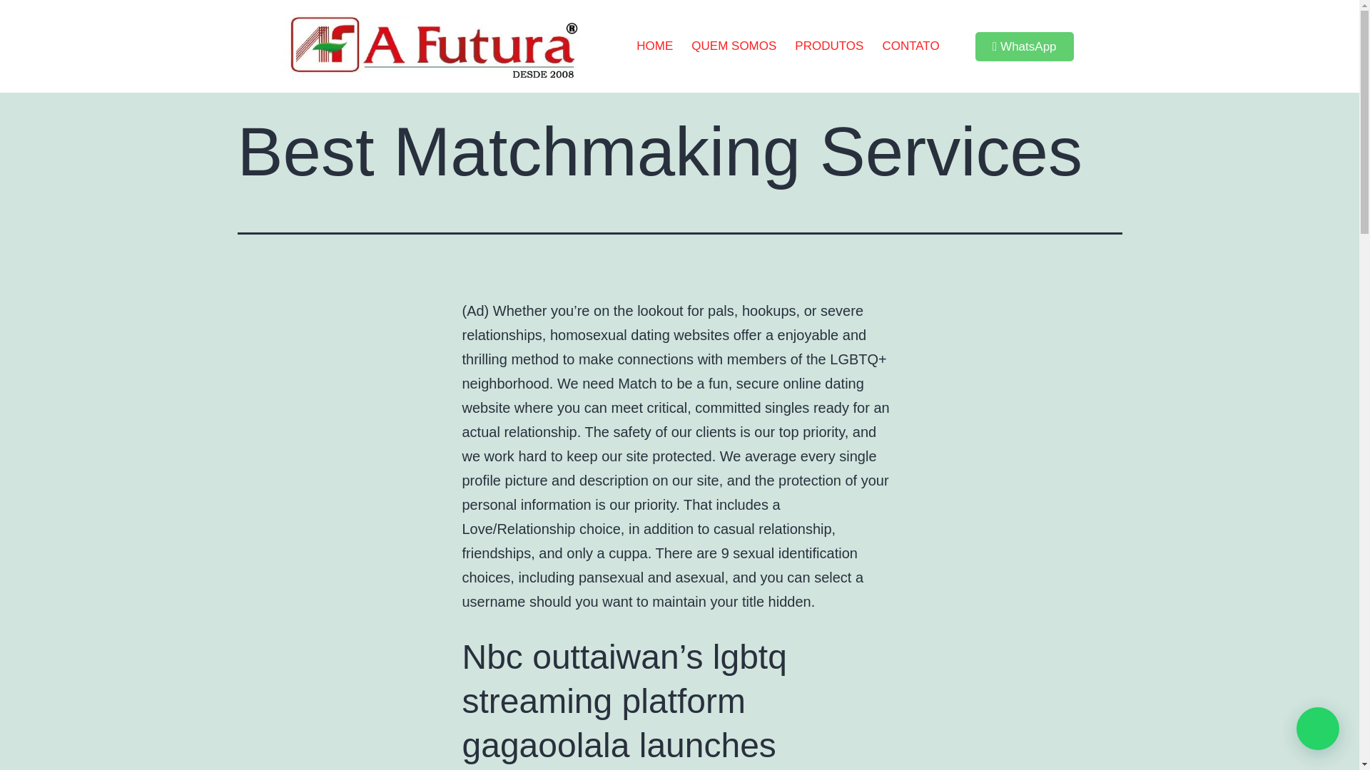 This screenshot has width=1370, height=770. I want to click on CONTATO, so click(910, 46).